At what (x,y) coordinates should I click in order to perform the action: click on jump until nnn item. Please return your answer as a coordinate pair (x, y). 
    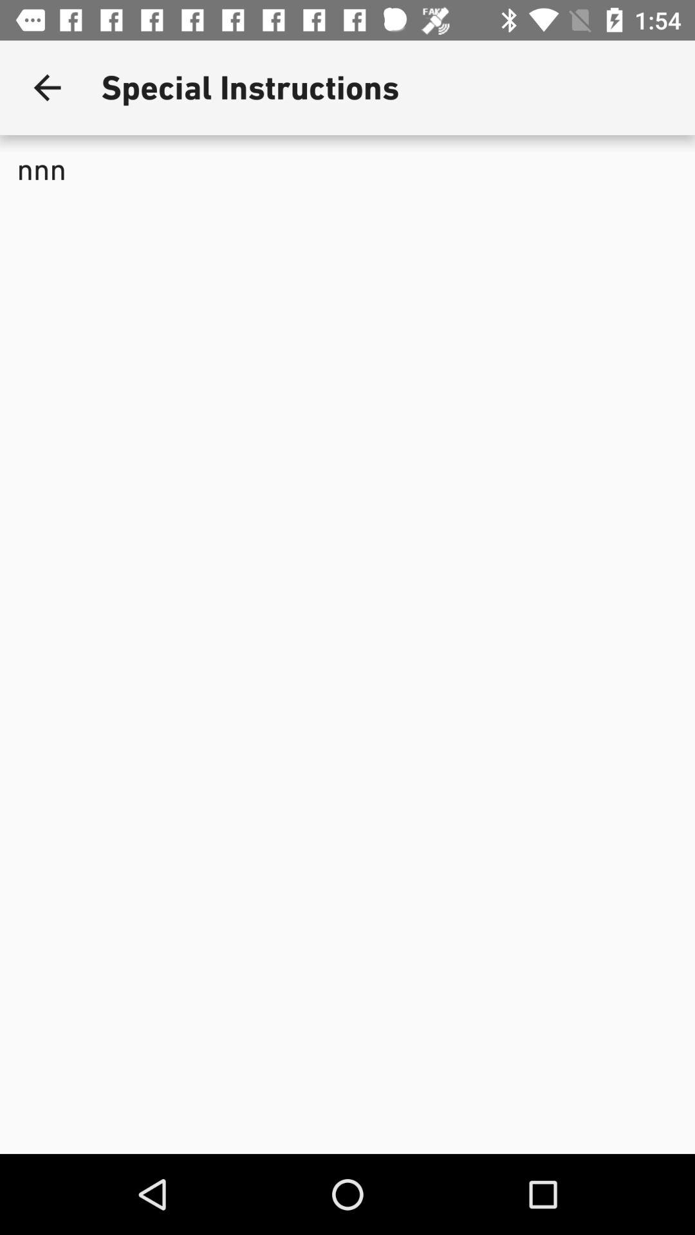
    Looking at the image, I should click on (347, 261).